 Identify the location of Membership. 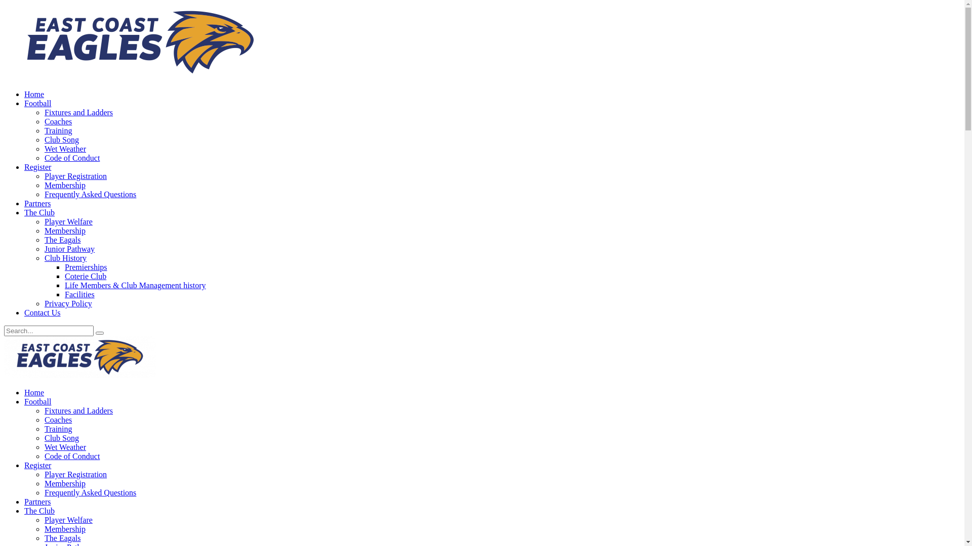
(65, 529).